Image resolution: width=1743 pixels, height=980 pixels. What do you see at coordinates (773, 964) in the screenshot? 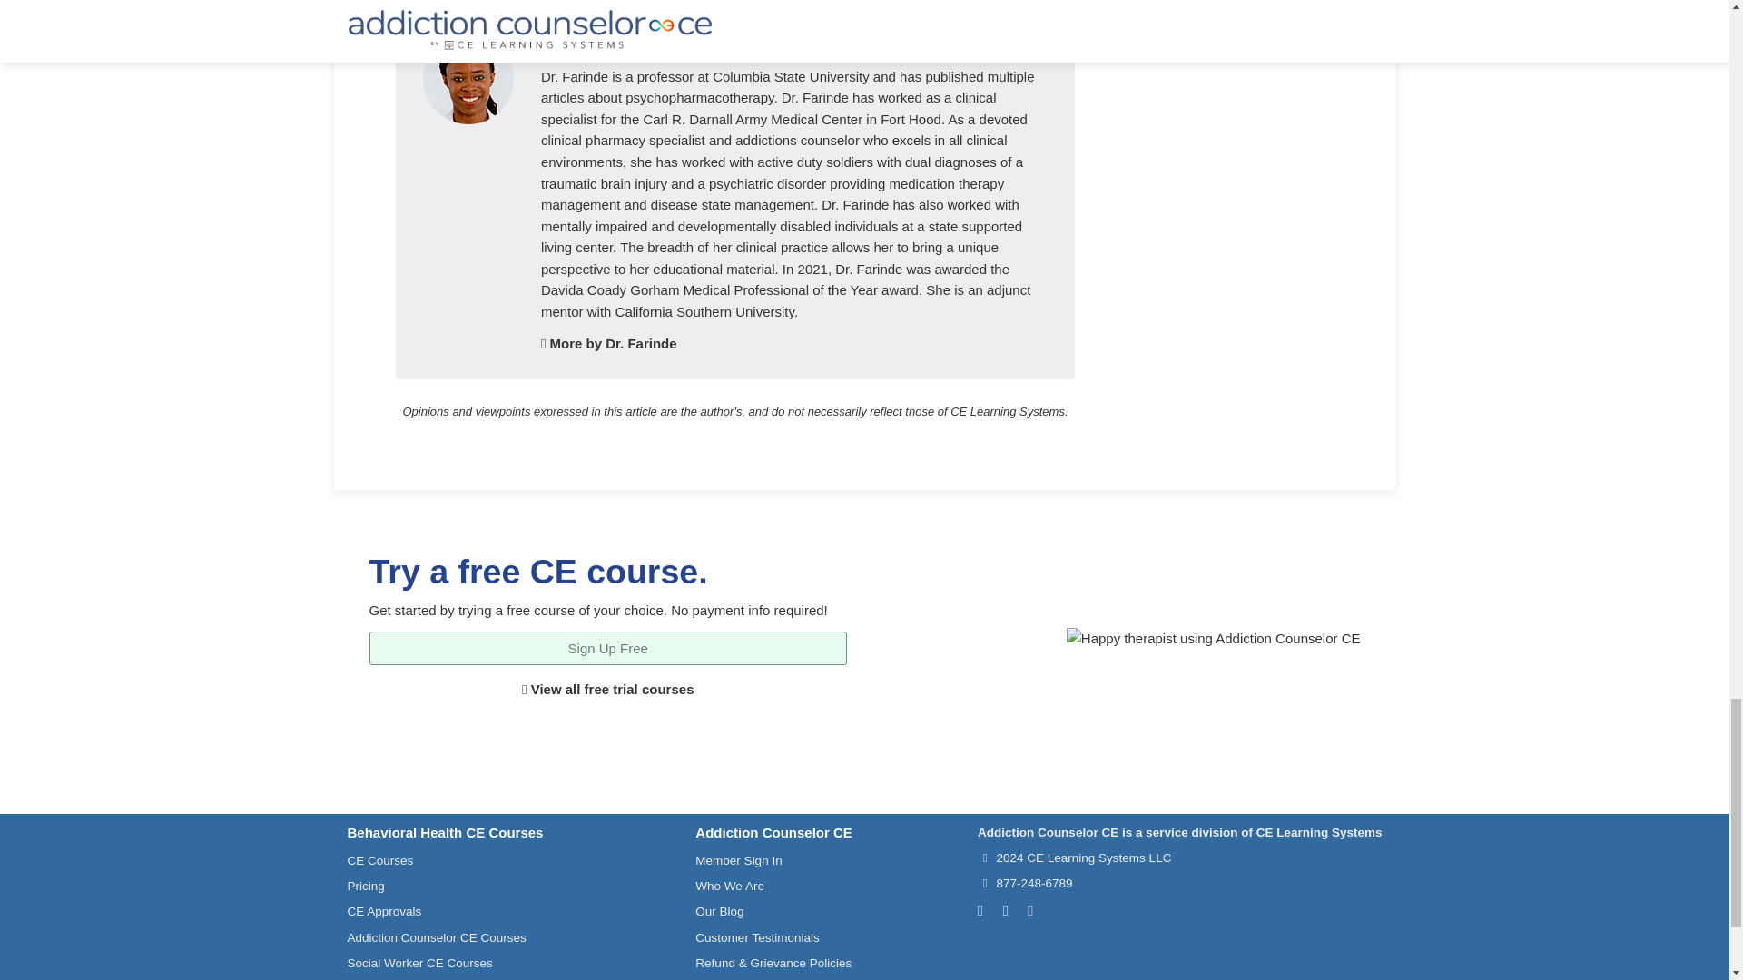
I see `Refund and Grievance Policy` at bounding box center [773, 964].